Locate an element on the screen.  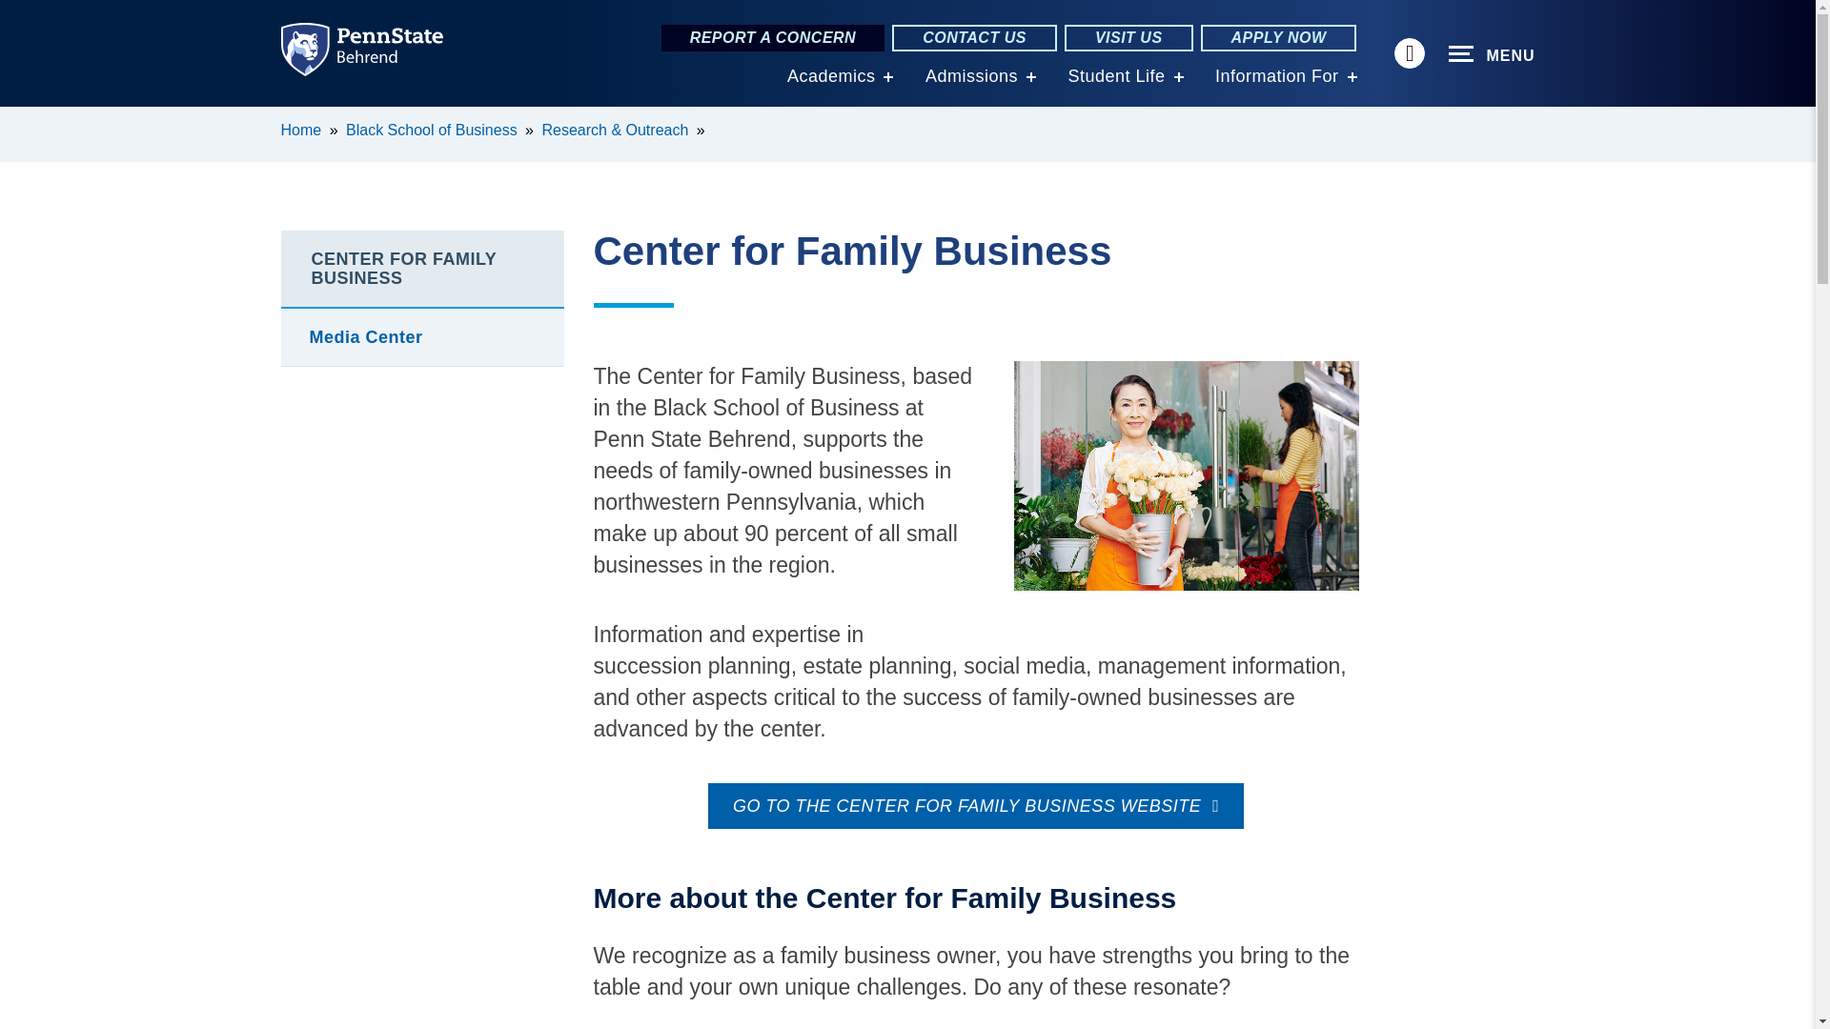
SKIP TO MAIN CONTENT is located at coordinates (25, 120).